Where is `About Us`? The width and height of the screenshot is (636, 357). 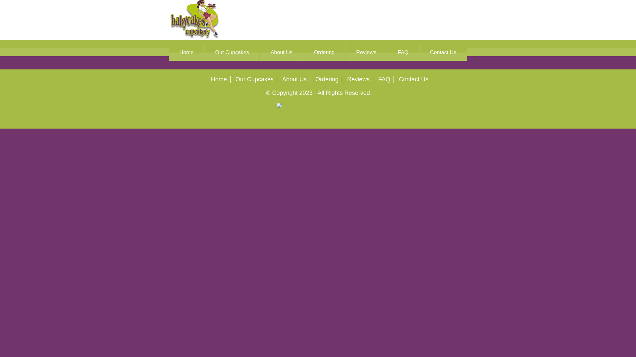 About Us is located at coordinates (282, 53).